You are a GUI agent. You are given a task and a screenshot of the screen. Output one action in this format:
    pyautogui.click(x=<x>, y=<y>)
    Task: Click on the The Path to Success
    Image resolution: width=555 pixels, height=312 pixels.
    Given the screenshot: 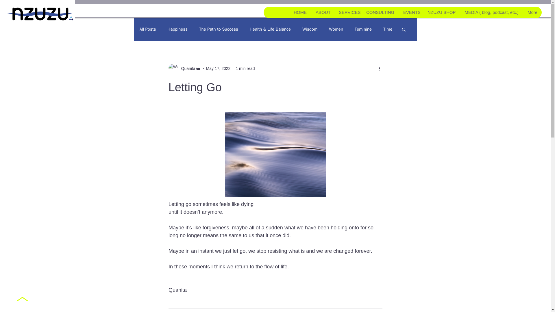 What is the action you would take?
    pyautogui.click(x=219, y=29)
    